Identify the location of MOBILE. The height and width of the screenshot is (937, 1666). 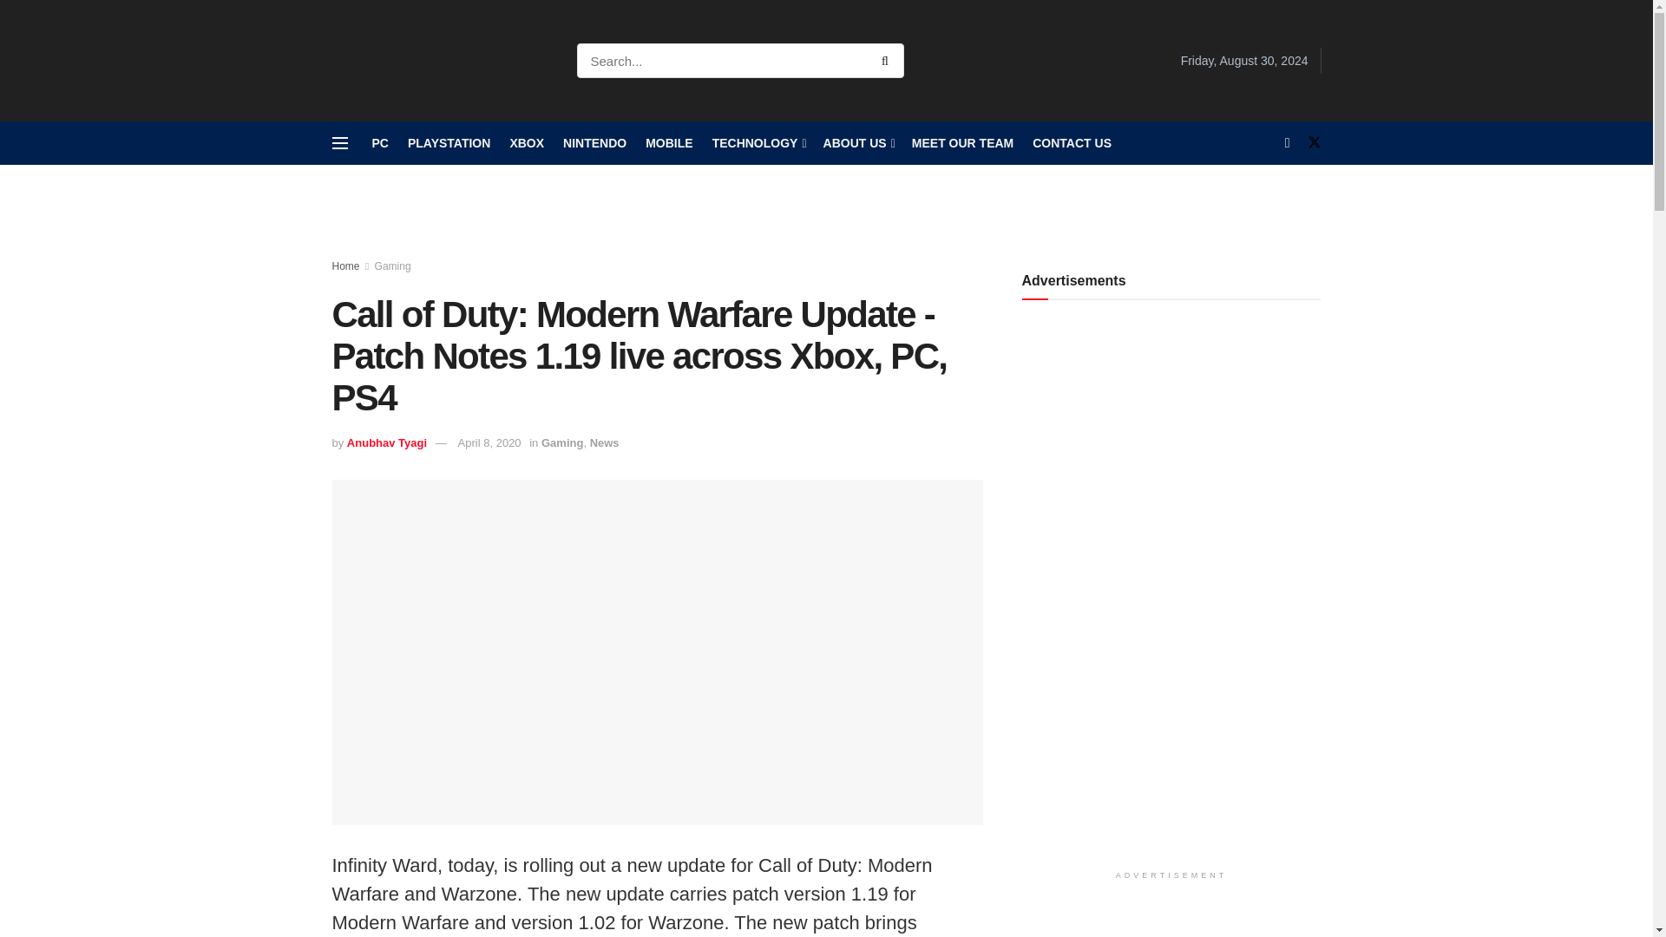
(669, 143).